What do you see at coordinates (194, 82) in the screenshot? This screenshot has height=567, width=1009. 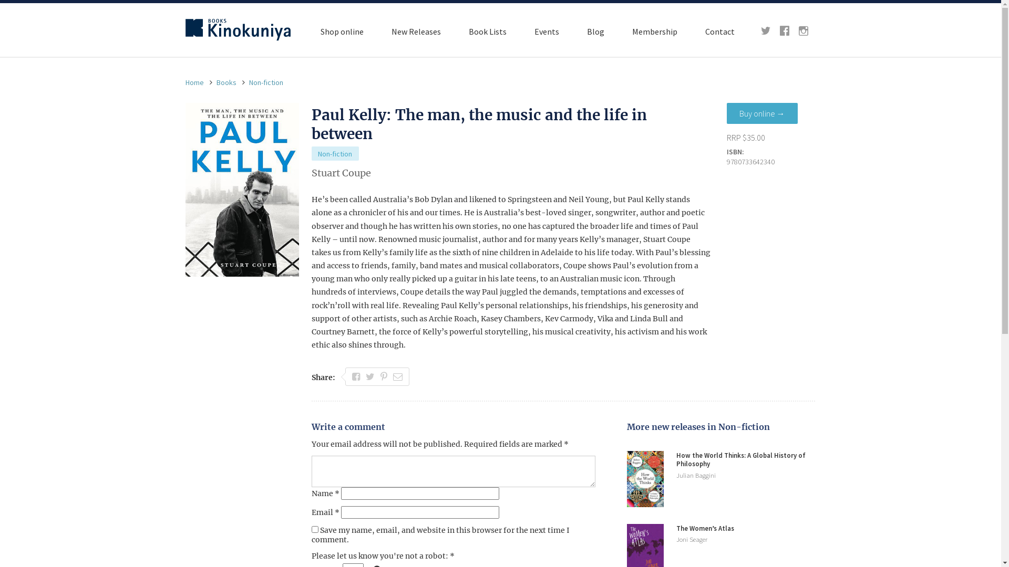 I see `Home` at bounding box center [194, 82].